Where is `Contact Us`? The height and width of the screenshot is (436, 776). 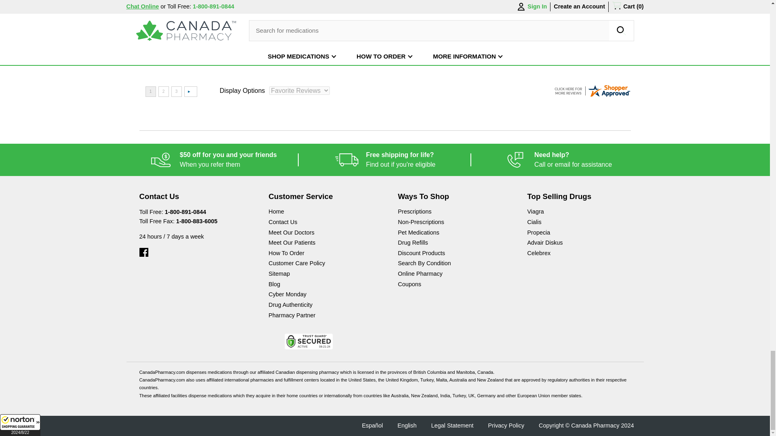 Contact Us is located at coordinates (557, 160).